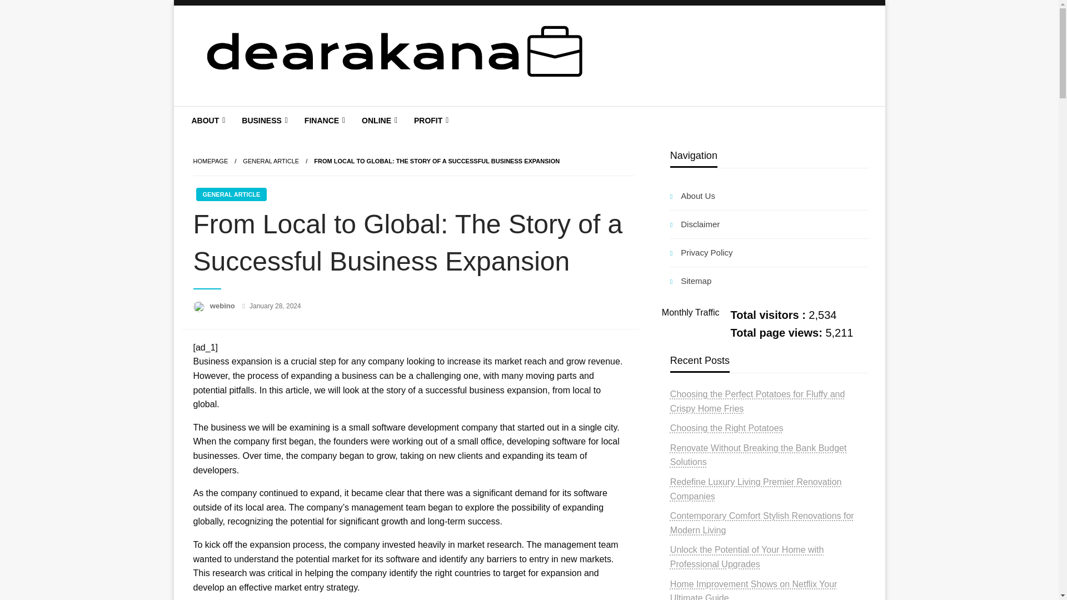 The image size is (1067, 600). I want to click on FINANCE, so click(323, 120).